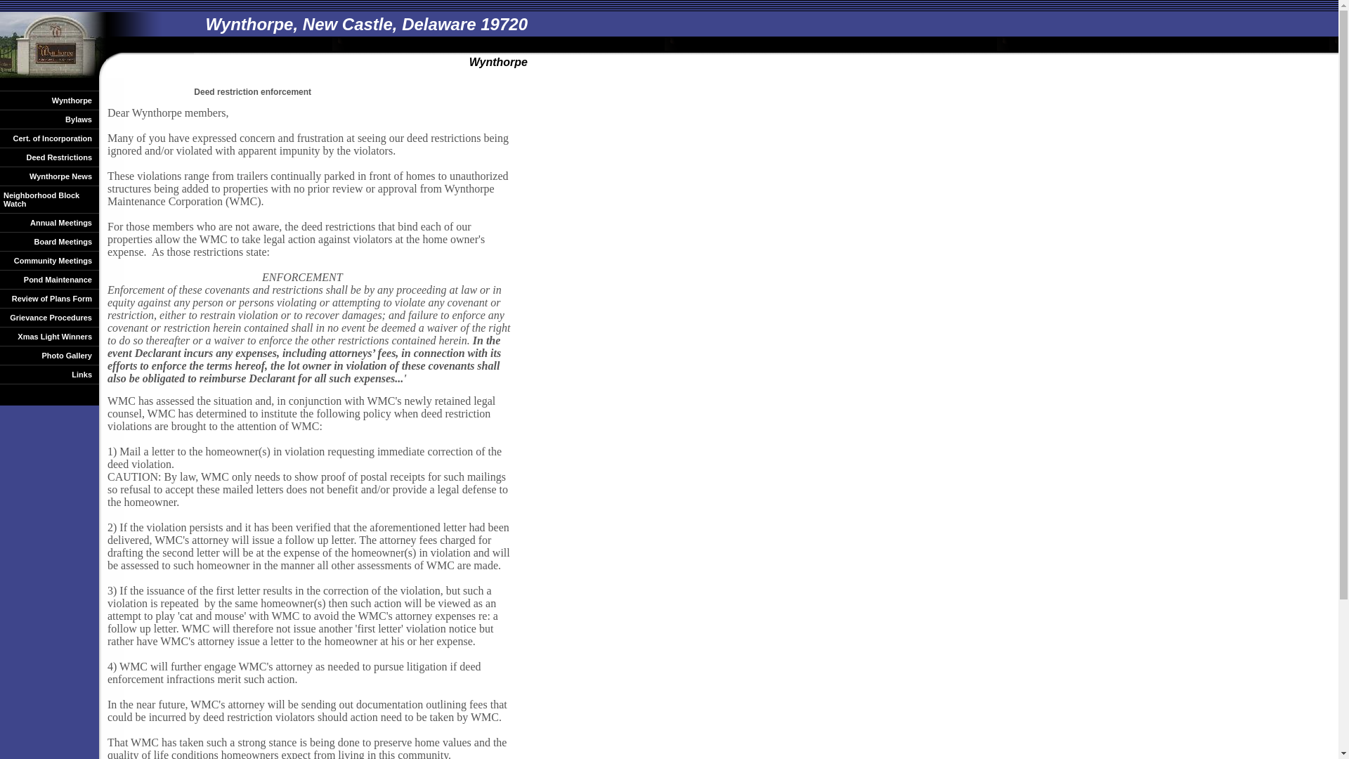 This screenshot has height=759, width=1349. What do you see at coordinates (49, 200) in the screenshot?
I see `Neighborhood Block Watch` at bounding box center [49, 200].